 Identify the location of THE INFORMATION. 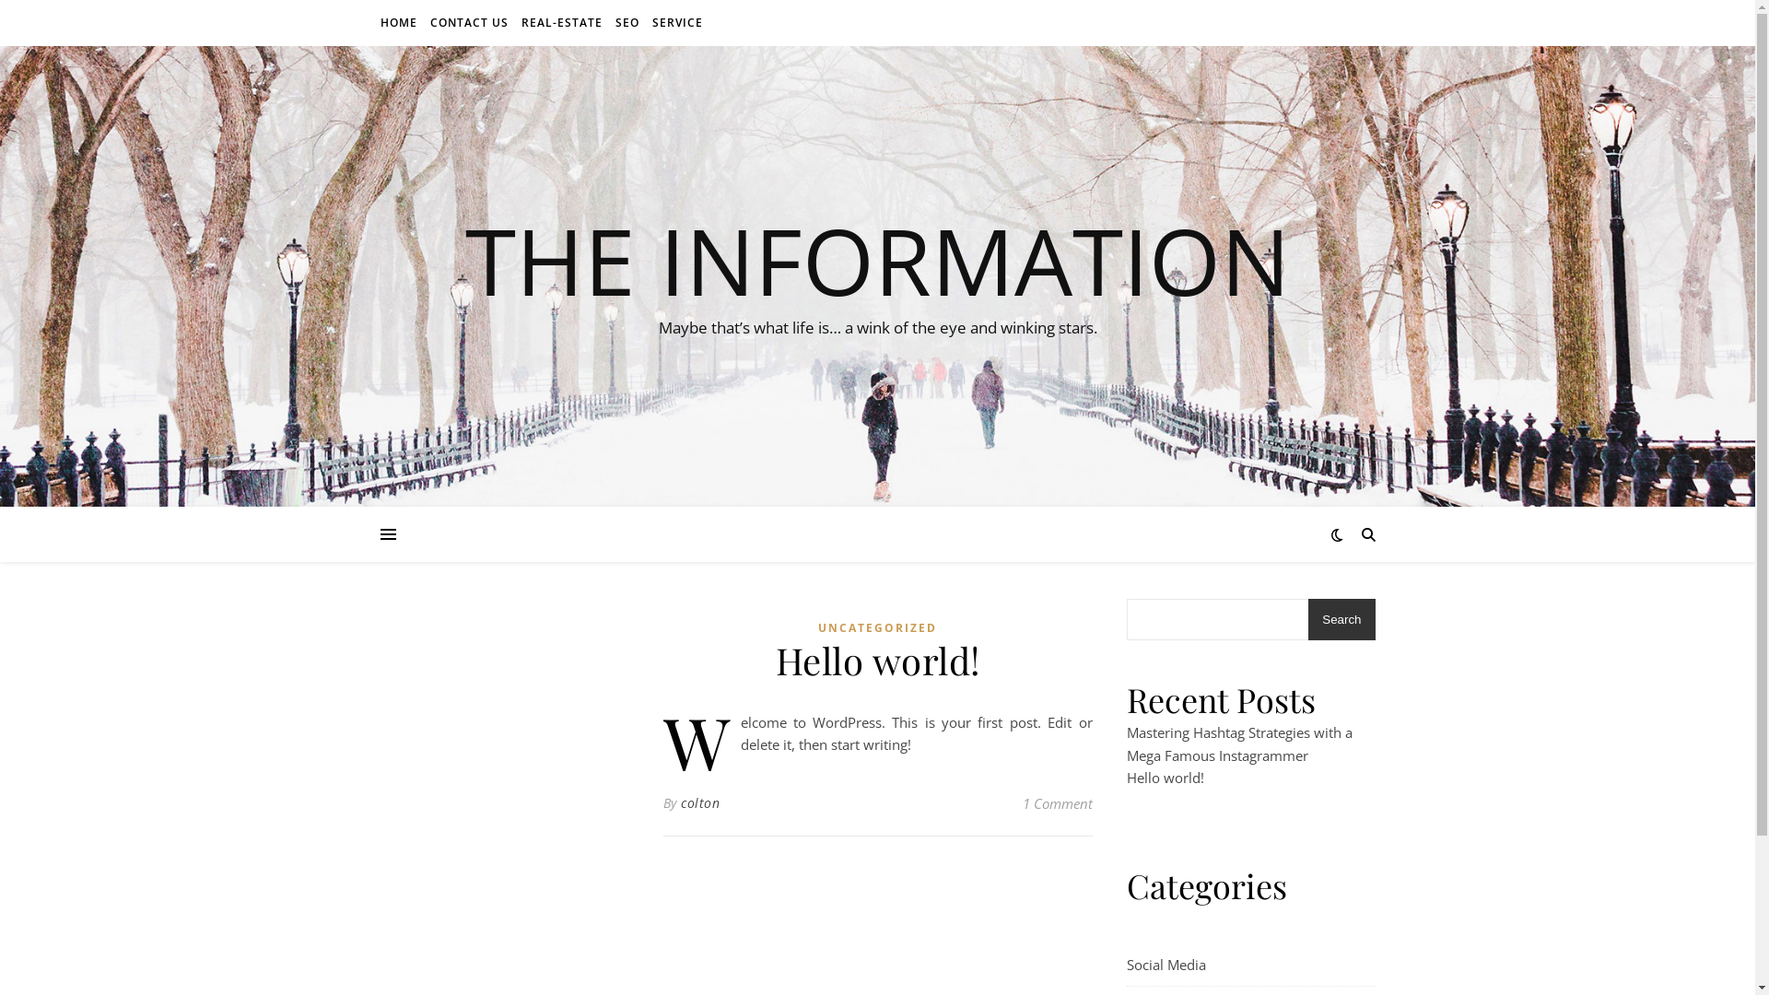
(877, 260).